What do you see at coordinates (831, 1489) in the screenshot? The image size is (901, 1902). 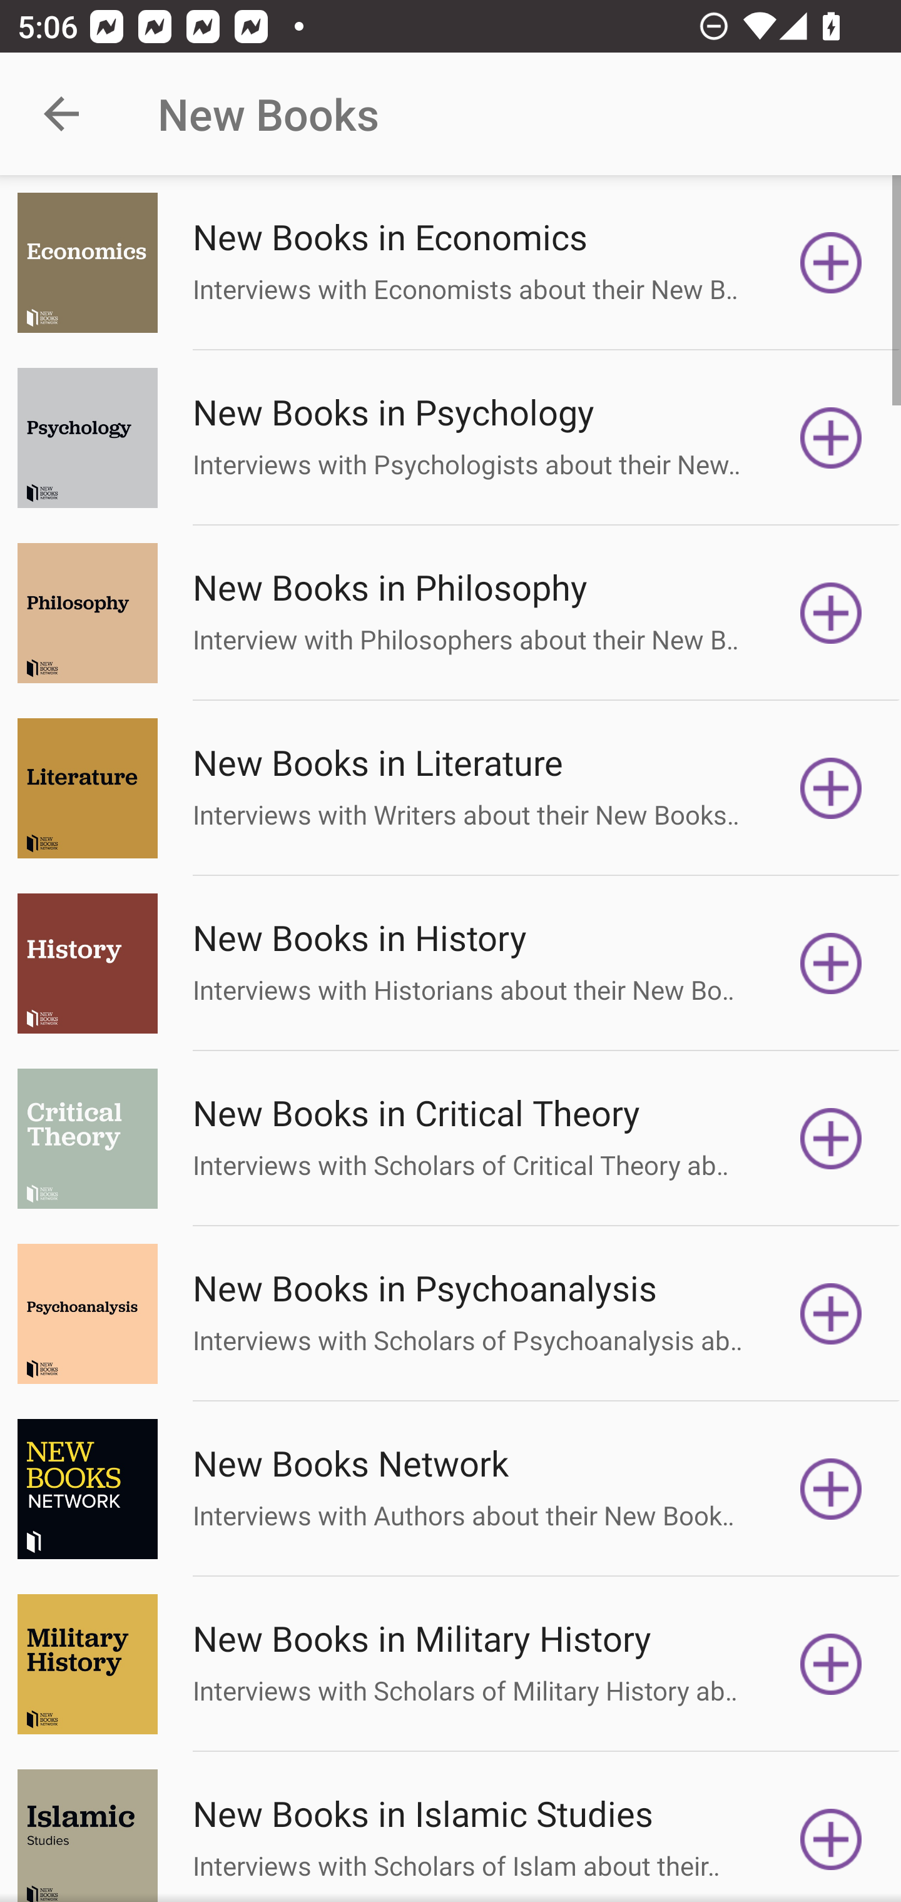 I see `Subscribe` at bounding box center [831, 1489].